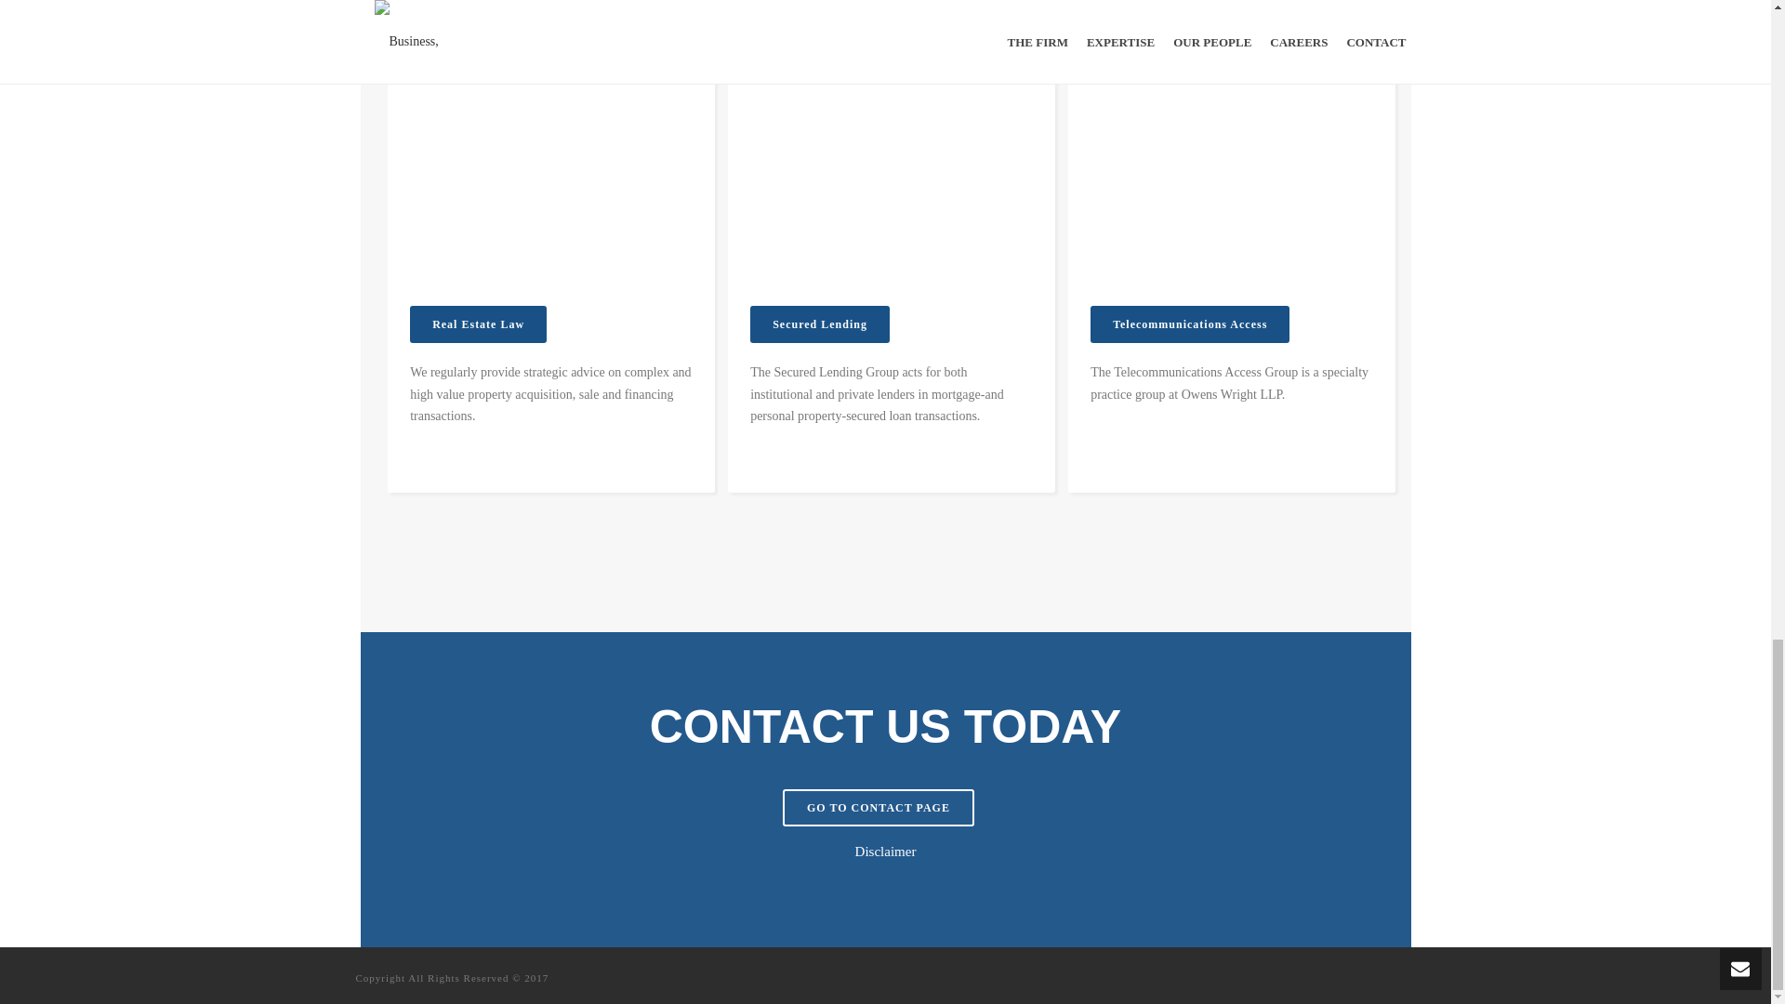 The width and height of the screenshot is (1785, 1004). Describe the element at coordinates (478, 324) in the screenshot. I see `Real Estate Law` at that location.